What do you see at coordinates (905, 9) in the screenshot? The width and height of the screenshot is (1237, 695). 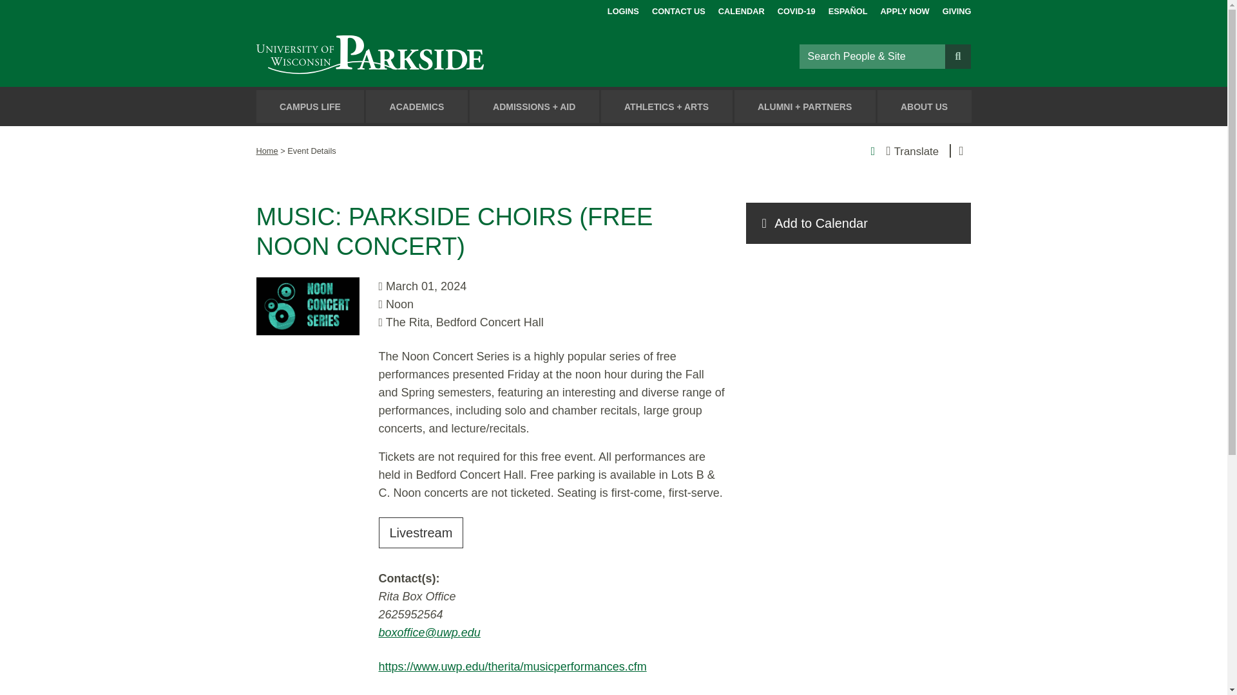 I see `APPLY NOW` at bounding box center [905, 9].